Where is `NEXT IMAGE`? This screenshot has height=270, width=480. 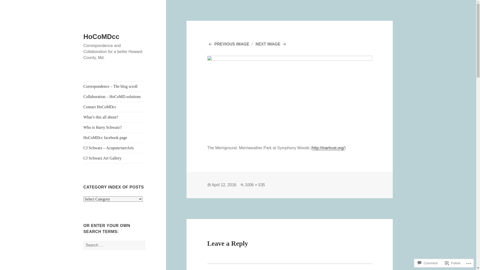 NEXT IMAGE is located at coordinates (271, 44).